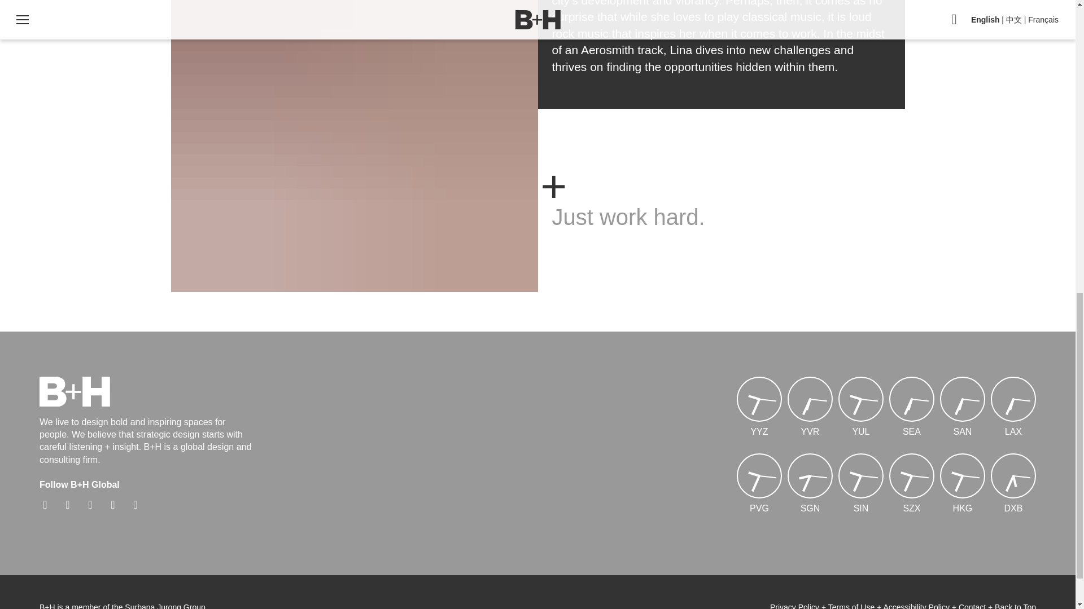 The width and height of the screenshot is (1084, 609). I want to click on Hong Kong, so click(962, 509).